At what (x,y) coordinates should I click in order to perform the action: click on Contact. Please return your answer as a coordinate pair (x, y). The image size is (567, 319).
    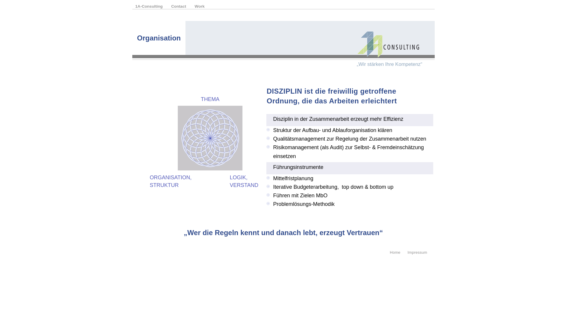
    Looking at the image, I should click on (179, 6).